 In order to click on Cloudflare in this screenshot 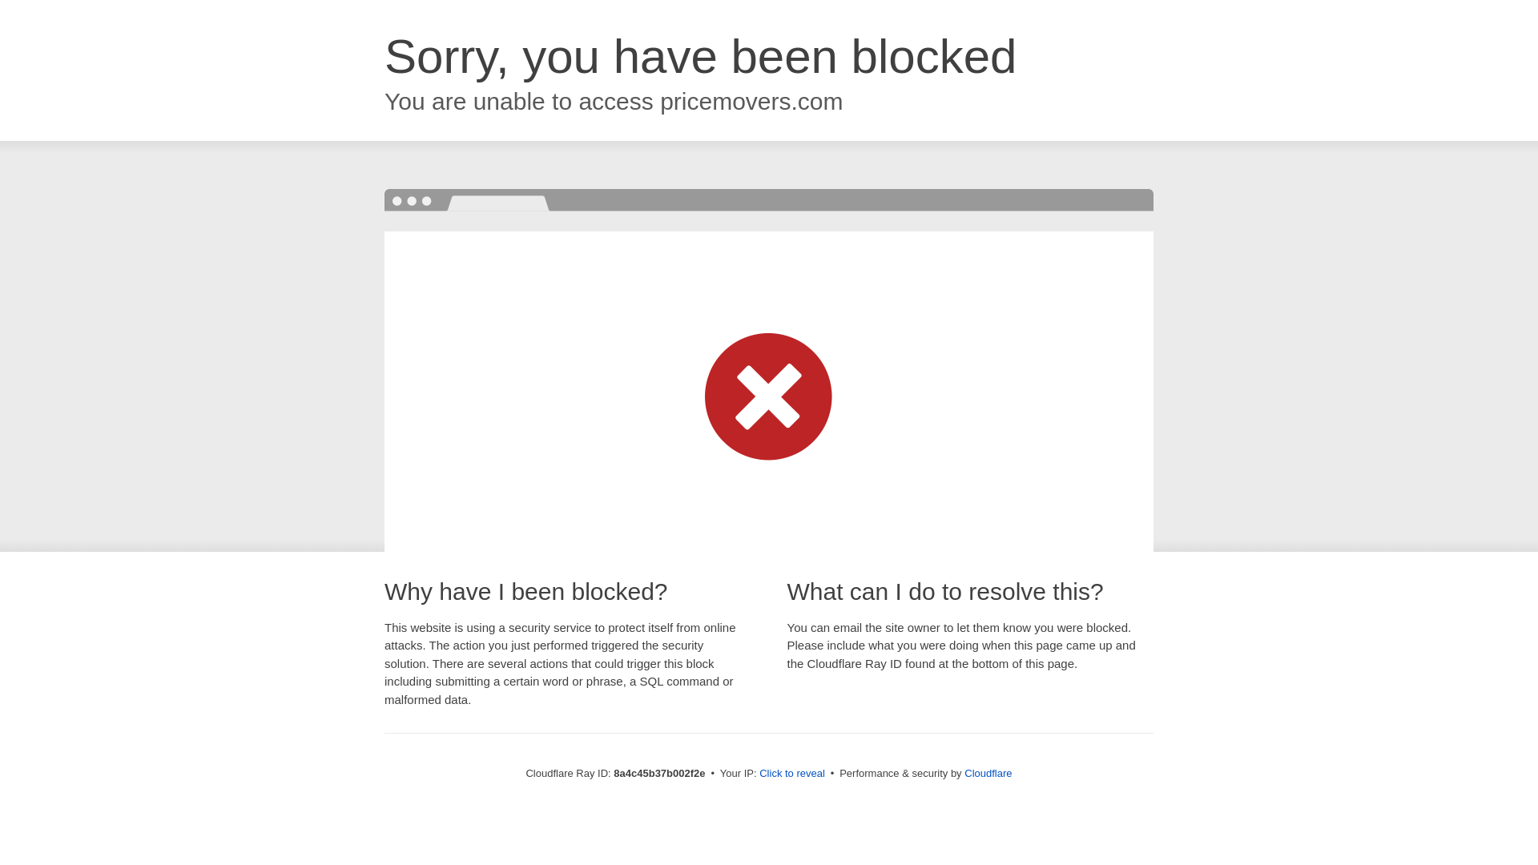, I will do `click(988, 773)`.